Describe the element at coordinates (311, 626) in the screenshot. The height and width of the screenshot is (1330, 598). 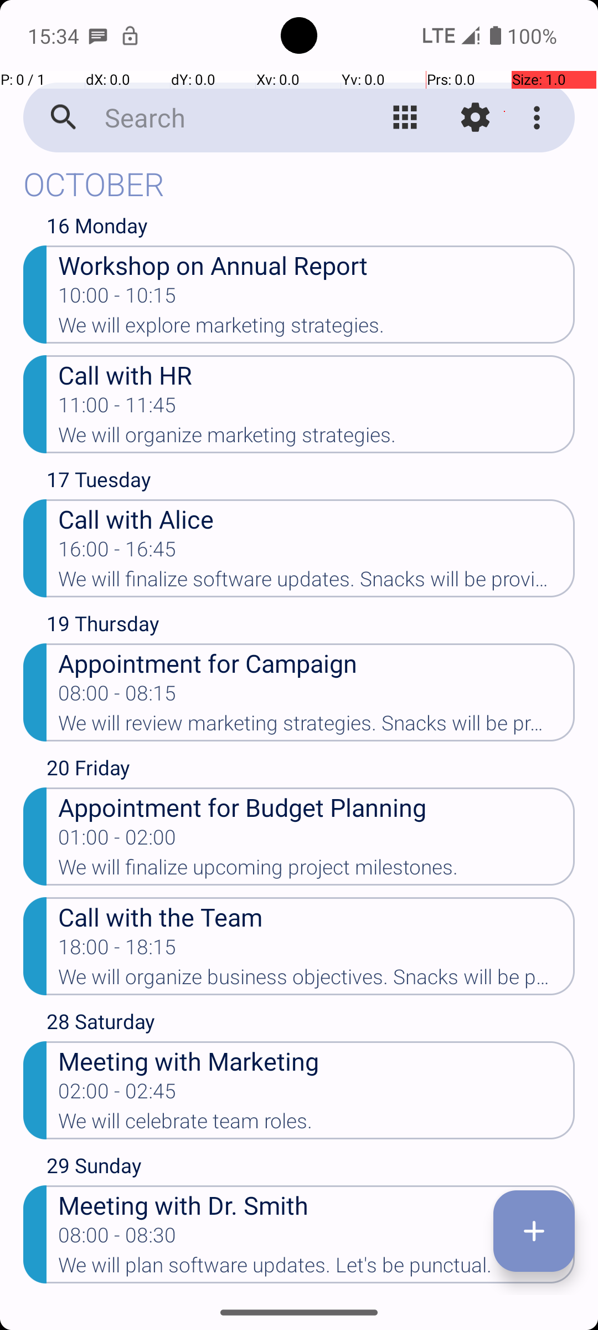
I see `19 Thursday` at that location.